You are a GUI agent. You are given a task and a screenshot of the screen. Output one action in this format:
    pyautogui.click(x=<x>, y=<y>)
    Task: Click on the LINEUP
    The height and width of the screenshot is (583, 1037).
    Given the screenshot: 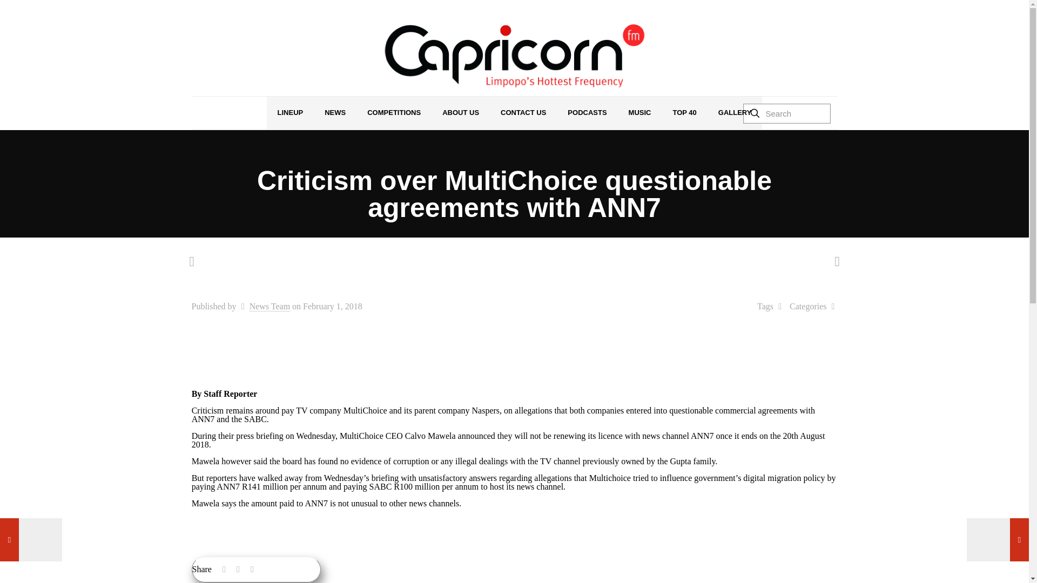 What is the action you would take?
    pyautogui.click(x=290, y=112)
    